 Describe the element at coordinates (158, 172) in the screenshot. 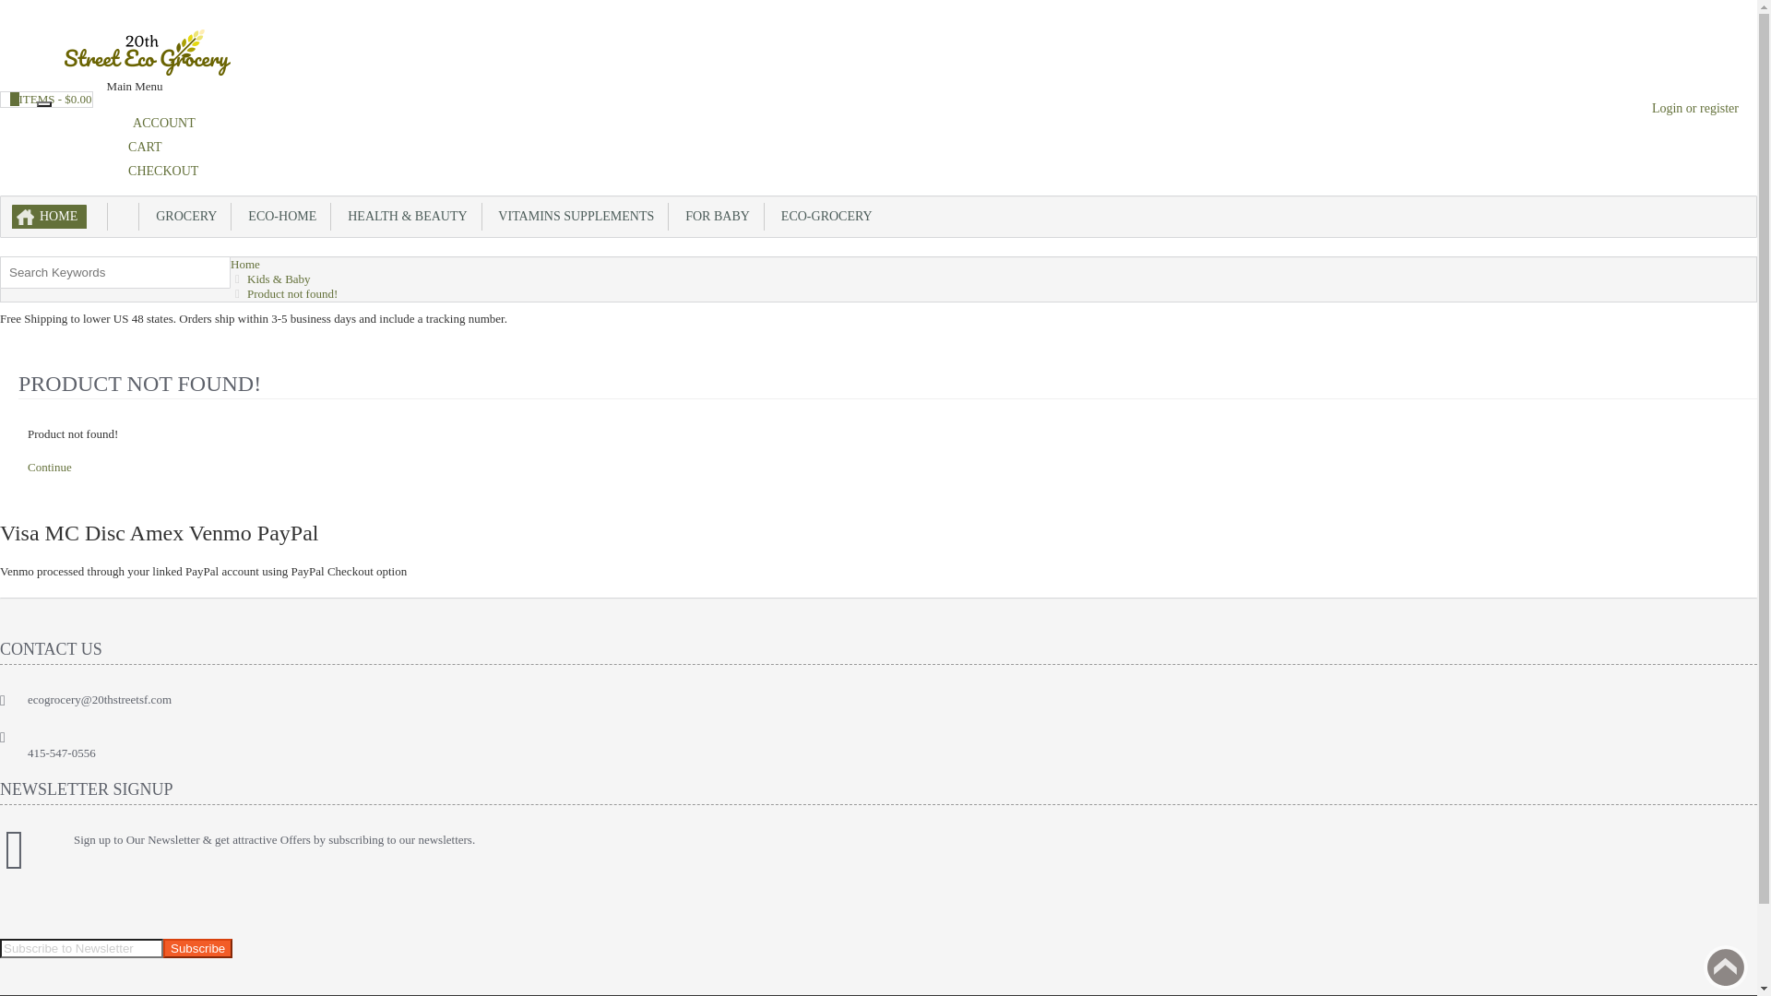

I see ` CHECKOUT` at that location.